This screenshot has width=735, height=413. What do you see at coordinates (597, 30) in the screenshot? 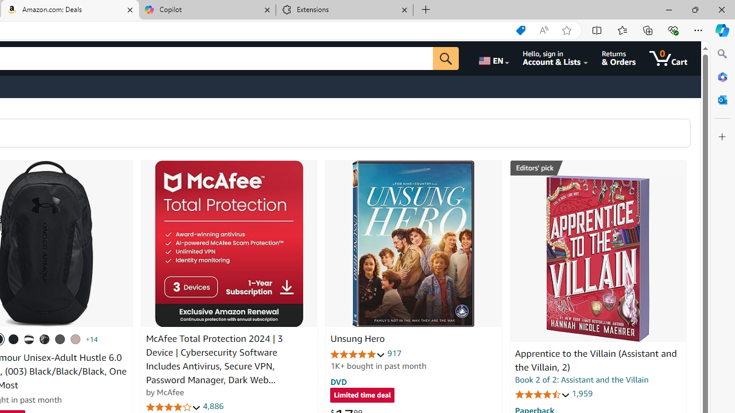
I see `Split screen` at bounding box center [597, 30].